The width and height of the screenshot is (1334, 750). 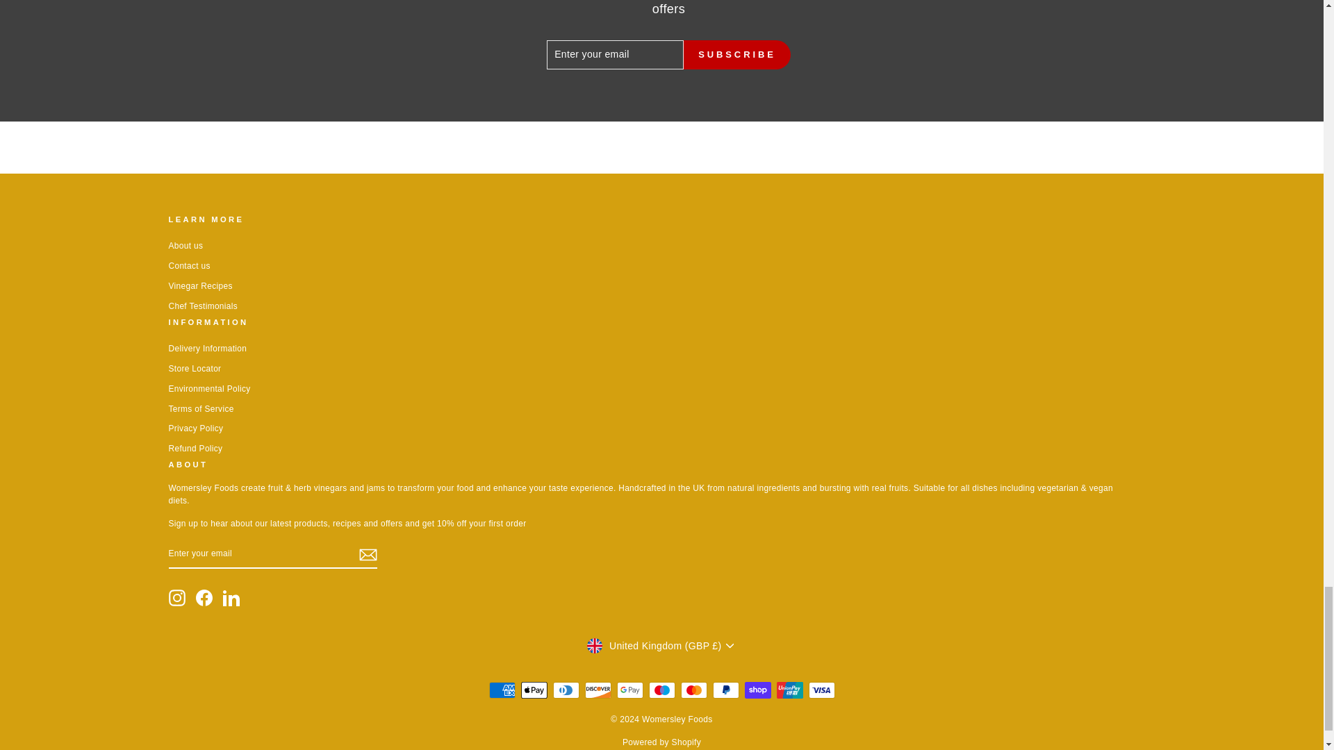 I want to click on Womersley Foods on Facebook, so click(x=204, y=597).